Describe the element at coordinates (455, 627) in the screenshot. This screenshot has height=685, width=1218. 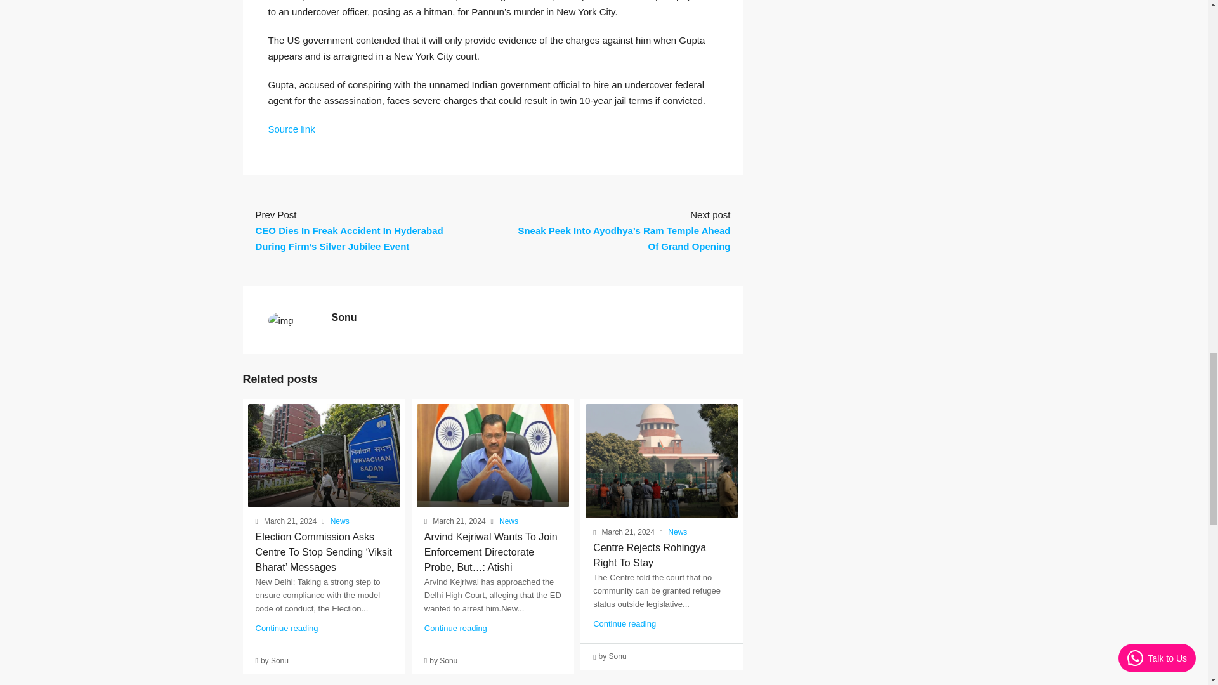
I see `Continue reading` at that location.